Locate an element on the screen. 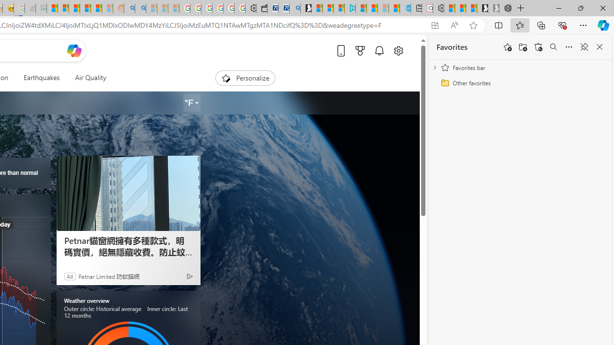 The width and height of the screenshot is (614, 345). Close favorites is located at coordinates (600, 47).